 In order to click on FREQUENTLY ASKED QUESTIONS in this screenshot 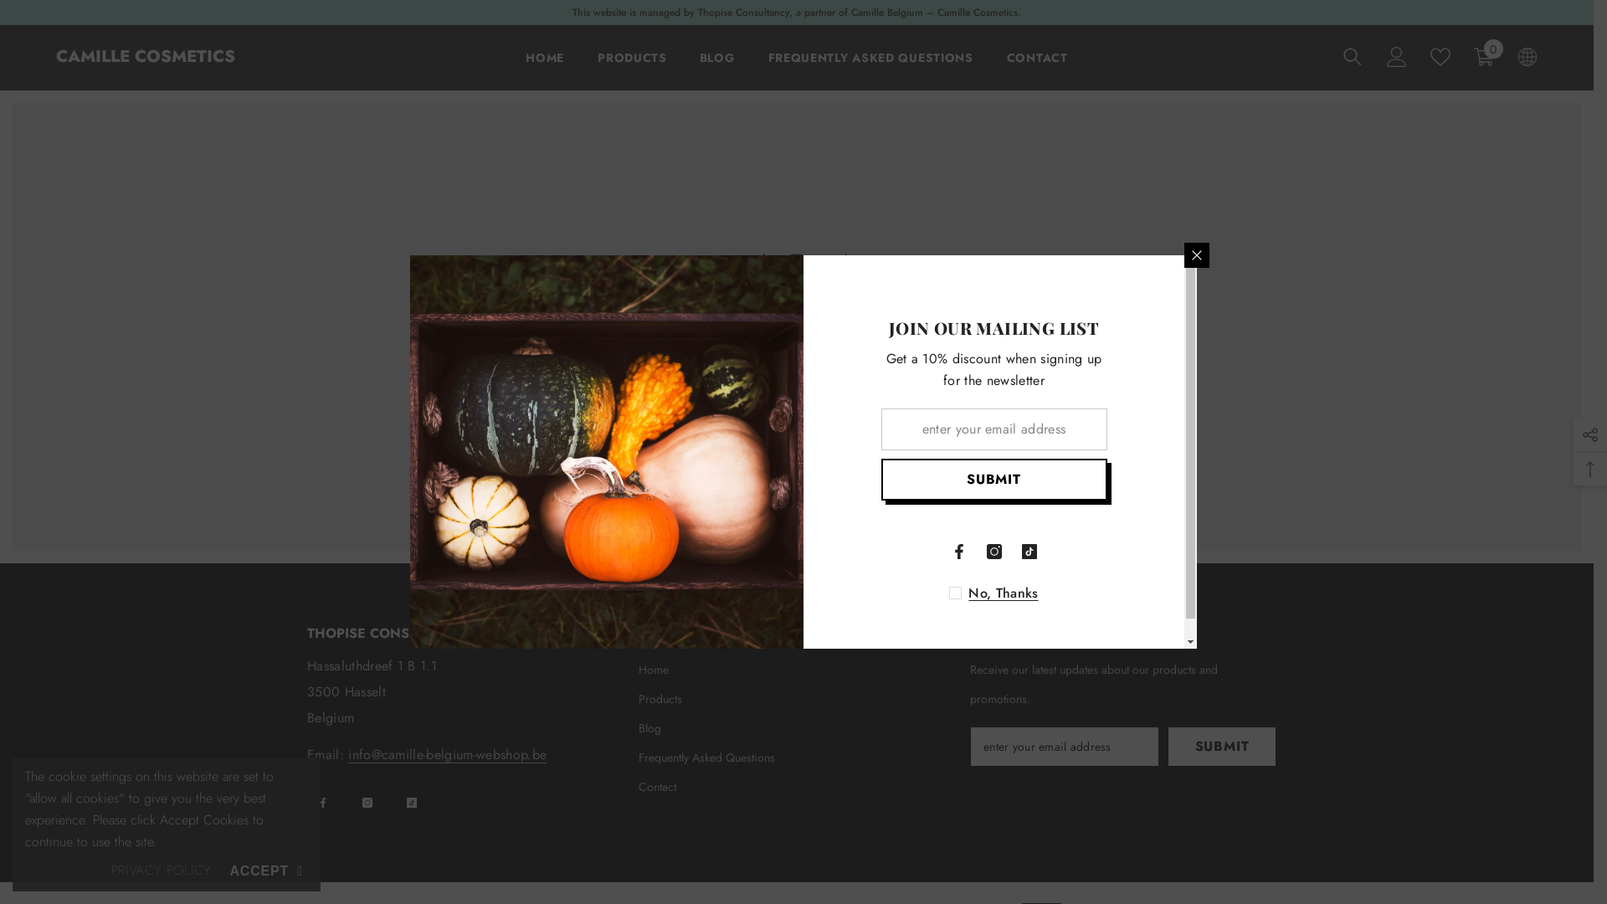, I will do `click(870, 69)`.